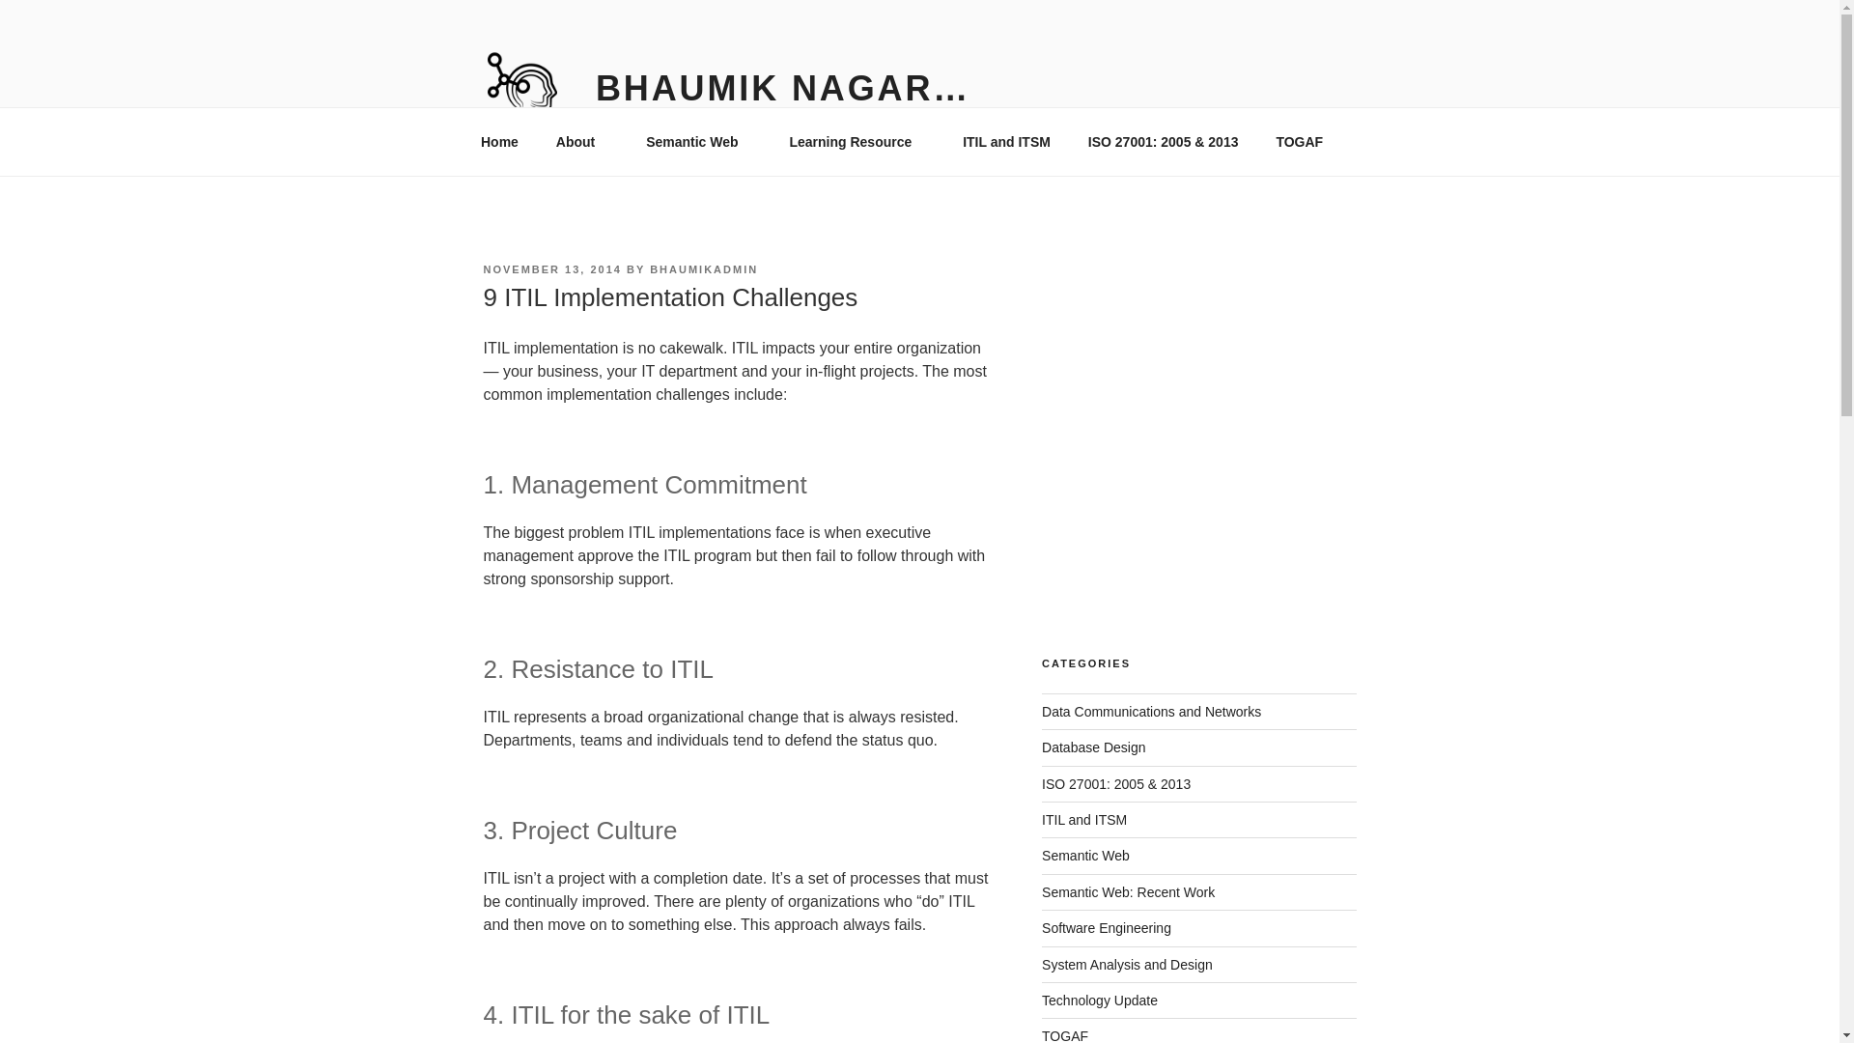  What do you see at coordinates (1151, 712) in the screenshot?
I see `Data Communications and Networks` at bounding box center [1151, 712].